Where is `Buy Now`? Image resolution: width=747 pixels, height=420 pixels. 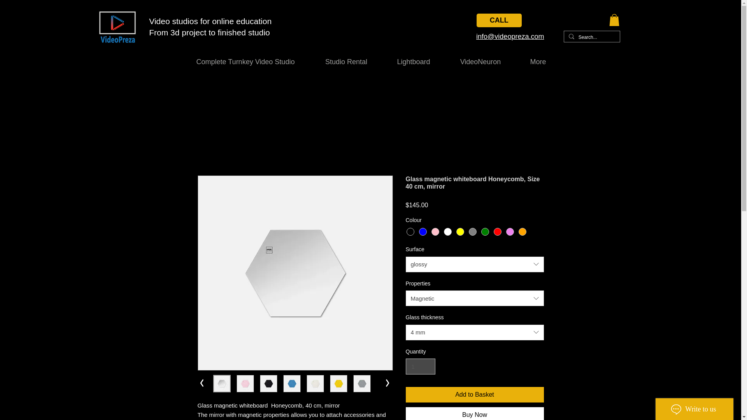 Buy Now is located at coordinates (475, 413).